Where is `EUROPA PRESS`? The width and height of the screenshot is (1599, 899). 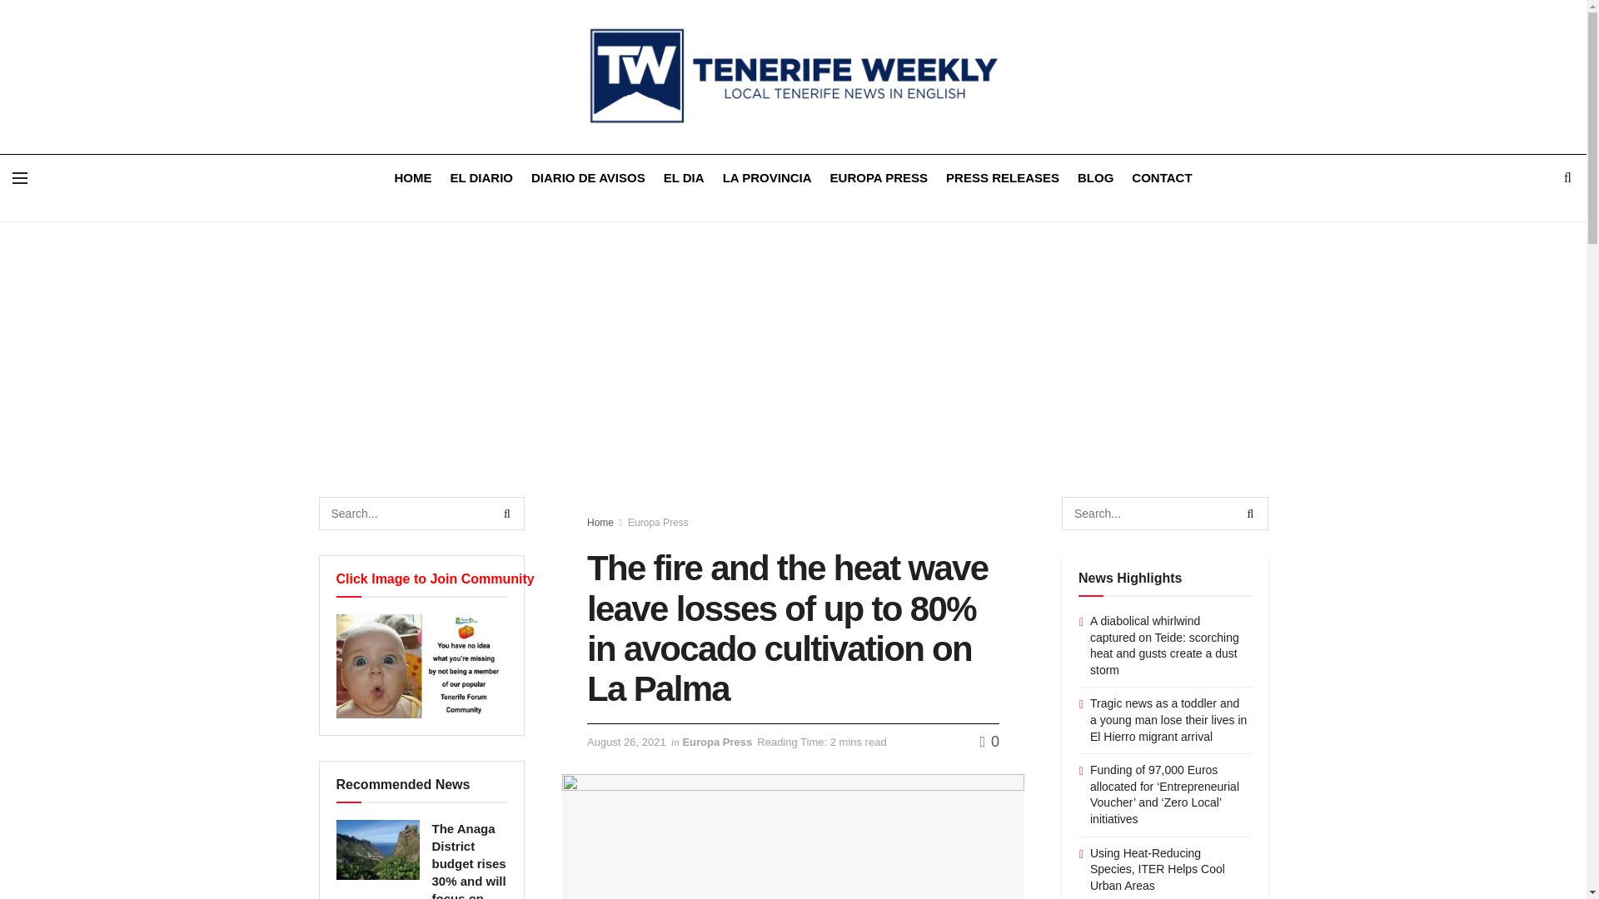 EUROPA PRESS is located at coordinates (879, 176).